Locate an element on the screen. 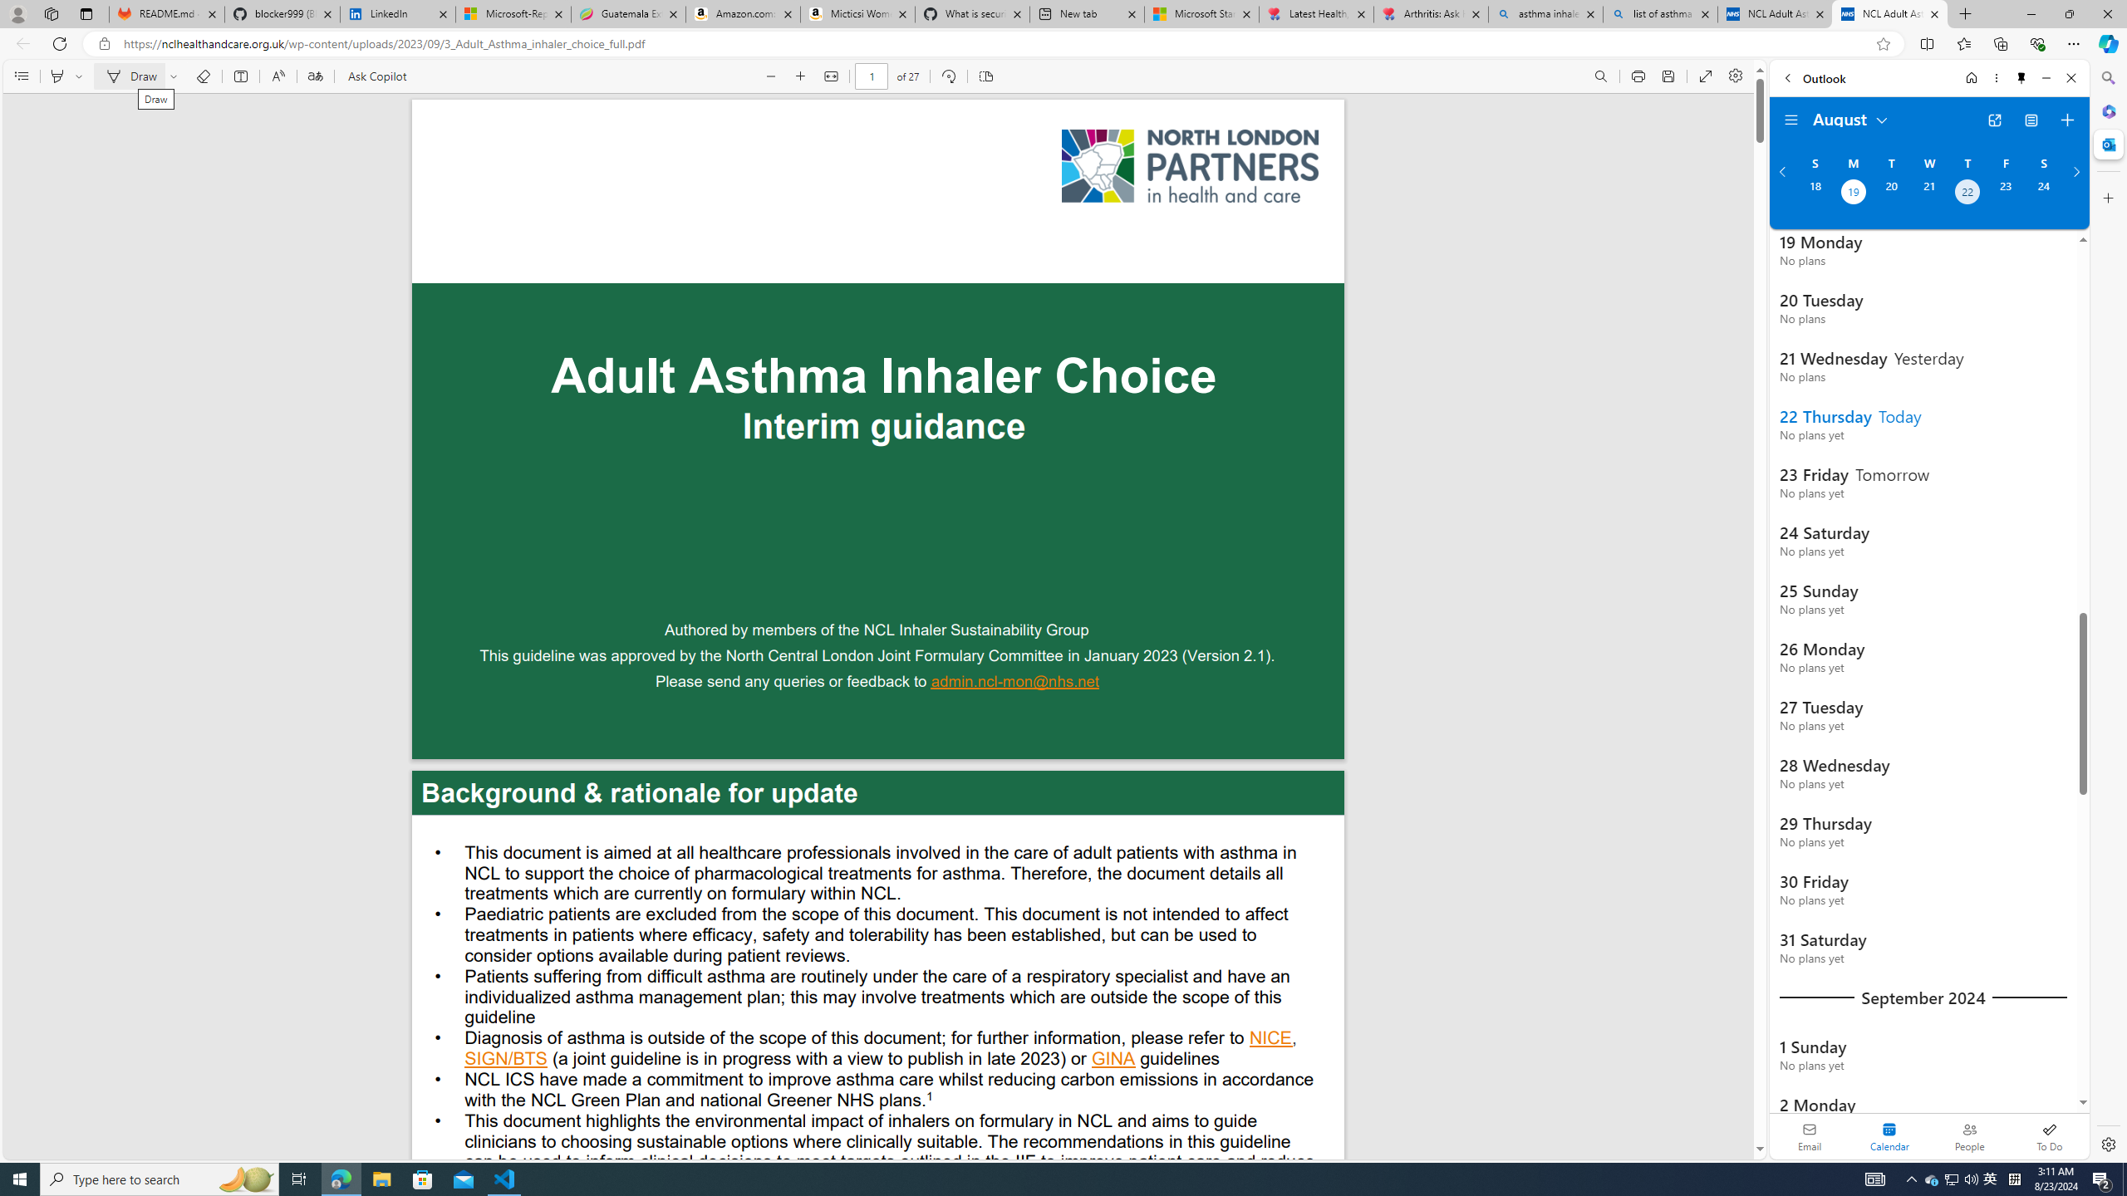 The image size is (2127, 1196). Wednesday, August 21, 2024.  is located at coordinates (1928, 194).